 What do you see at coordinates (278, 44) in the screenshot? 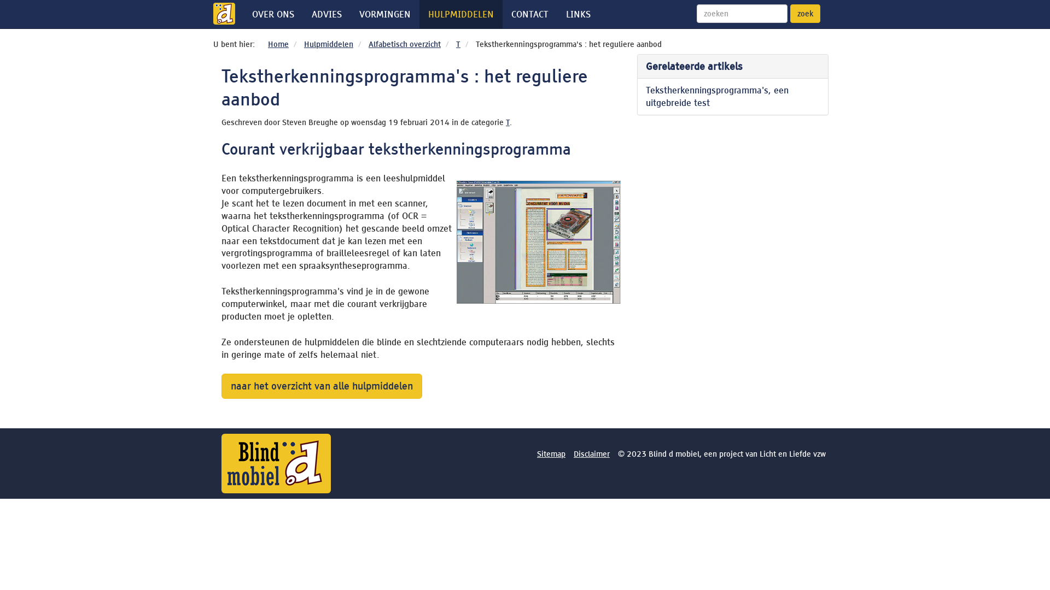
I see `Home` at bounding box center [278, 44].